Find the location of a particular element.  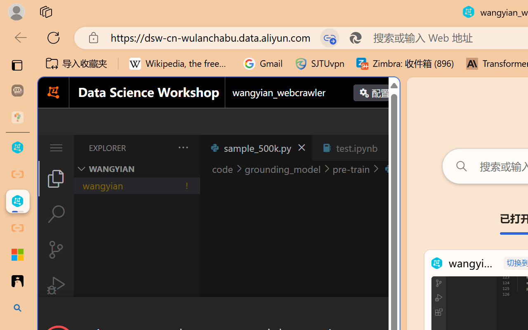

Close (Ctrl+F4) is located at coordinates (390, 148).